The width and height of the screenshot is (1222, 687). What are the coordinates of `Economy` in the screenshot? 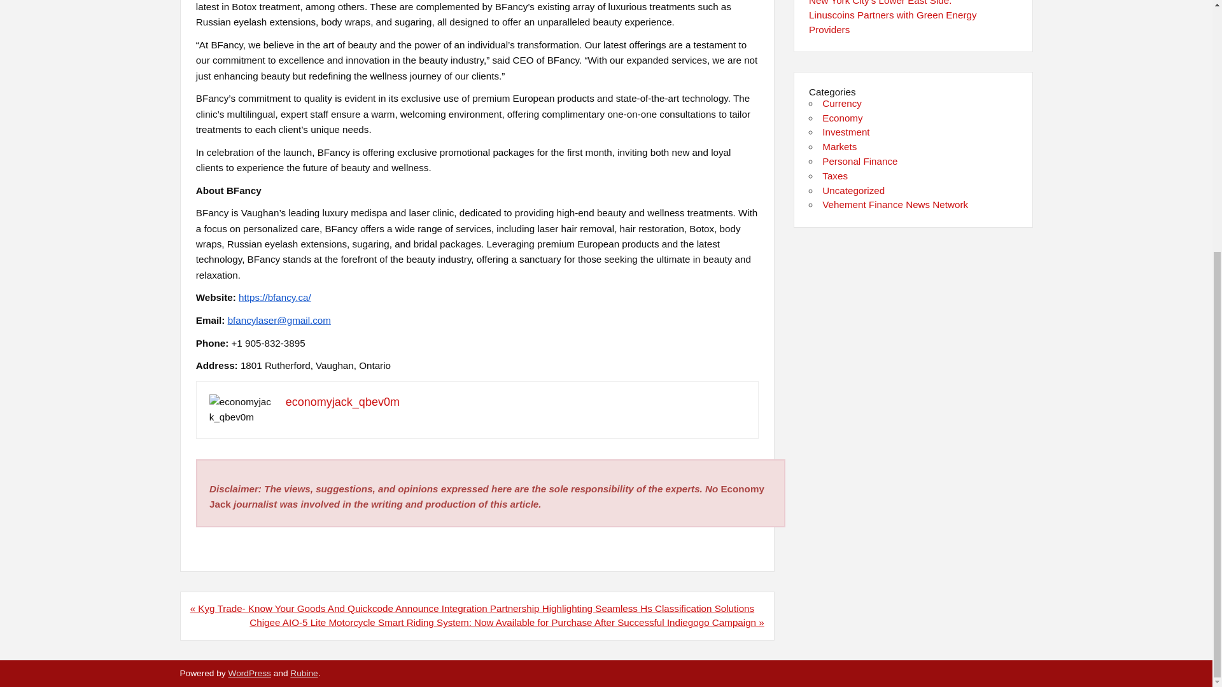 It's located at (843, 118).